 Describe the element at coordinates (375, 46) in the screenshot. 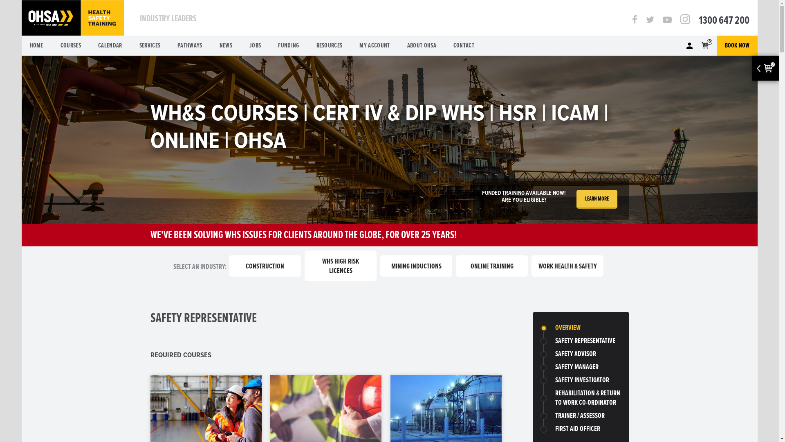

I see `MY ACCOUNT` at that location.